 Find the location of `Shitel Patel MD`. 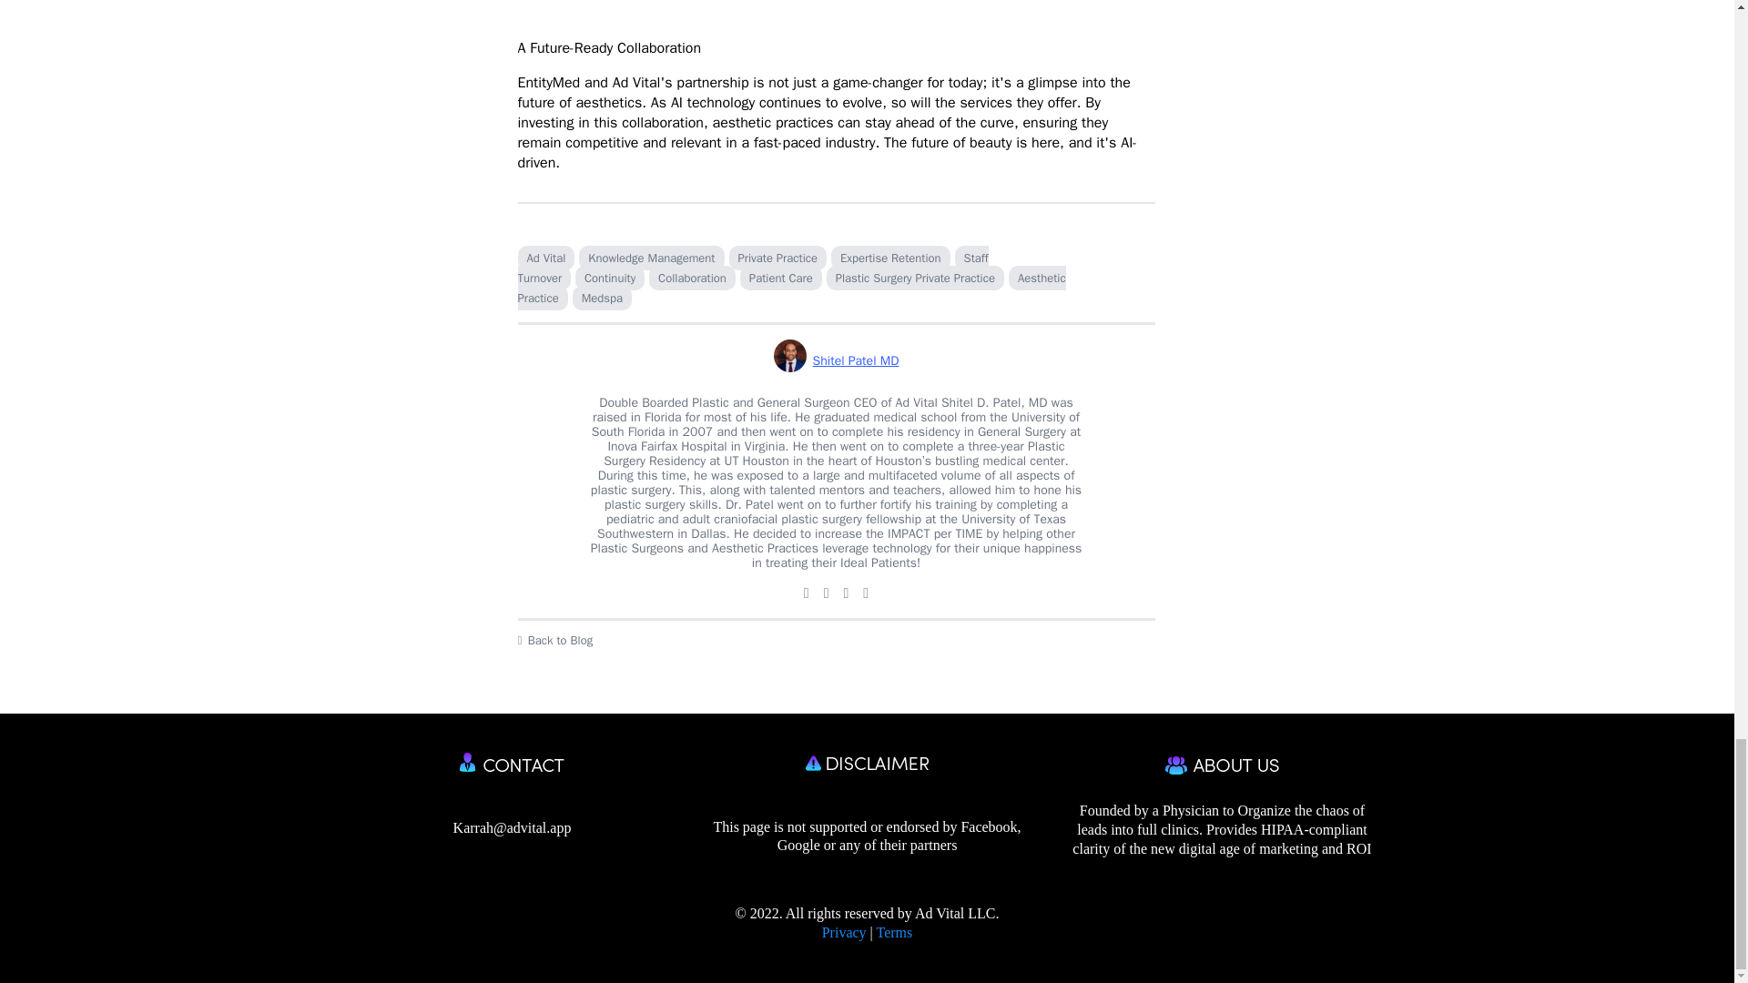

Shitel Patel MD is located at coordinates (837, 360).